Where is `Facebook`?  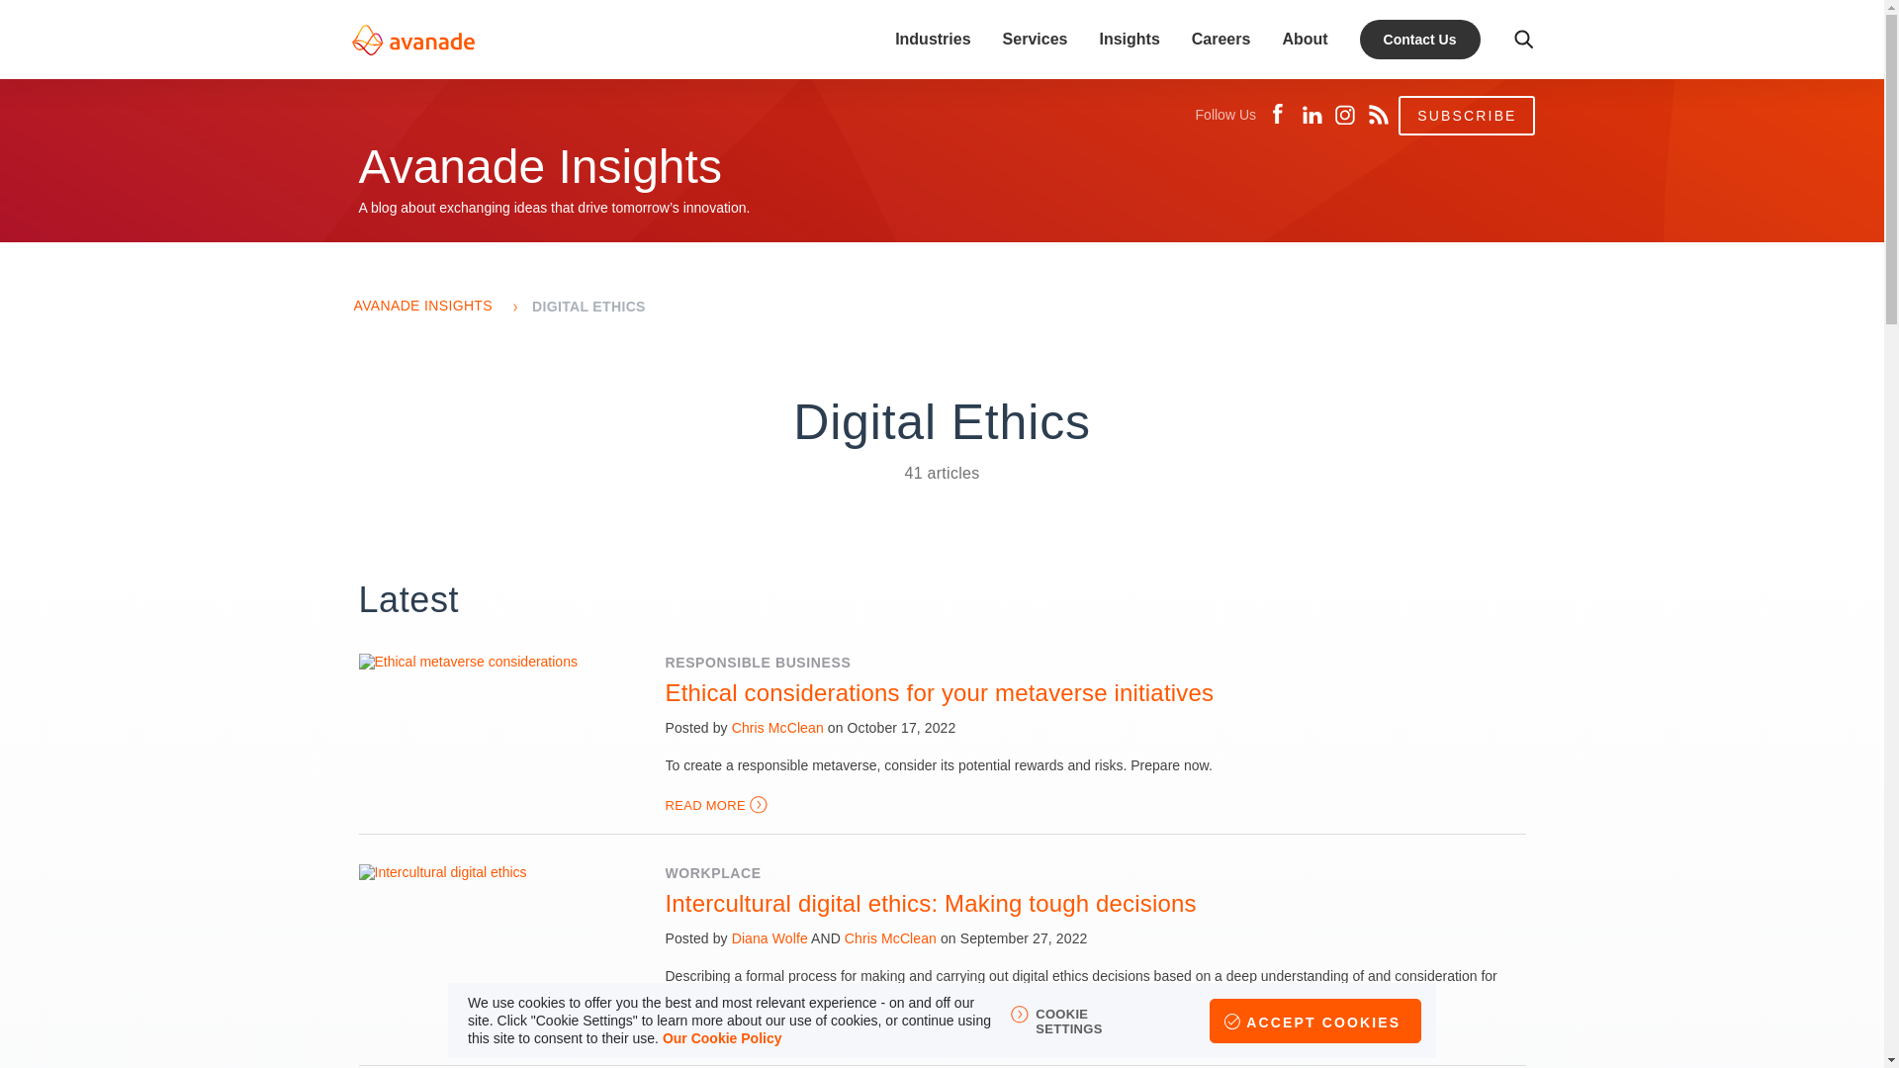 Facebook is located at coordinates (1278, 115).